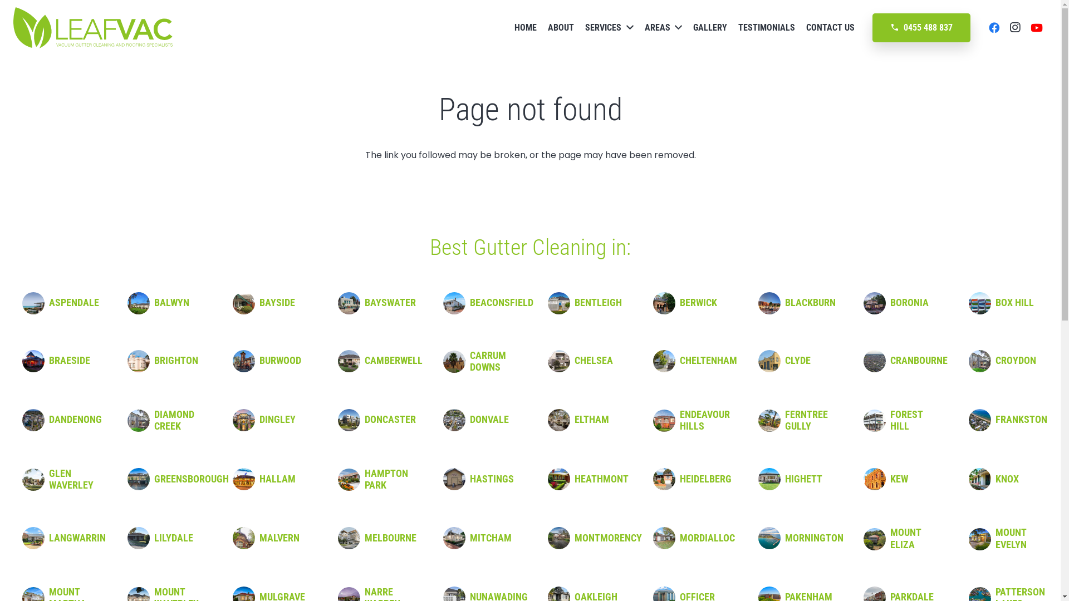  I want to click on BRAESIDE, so click(70, 361).